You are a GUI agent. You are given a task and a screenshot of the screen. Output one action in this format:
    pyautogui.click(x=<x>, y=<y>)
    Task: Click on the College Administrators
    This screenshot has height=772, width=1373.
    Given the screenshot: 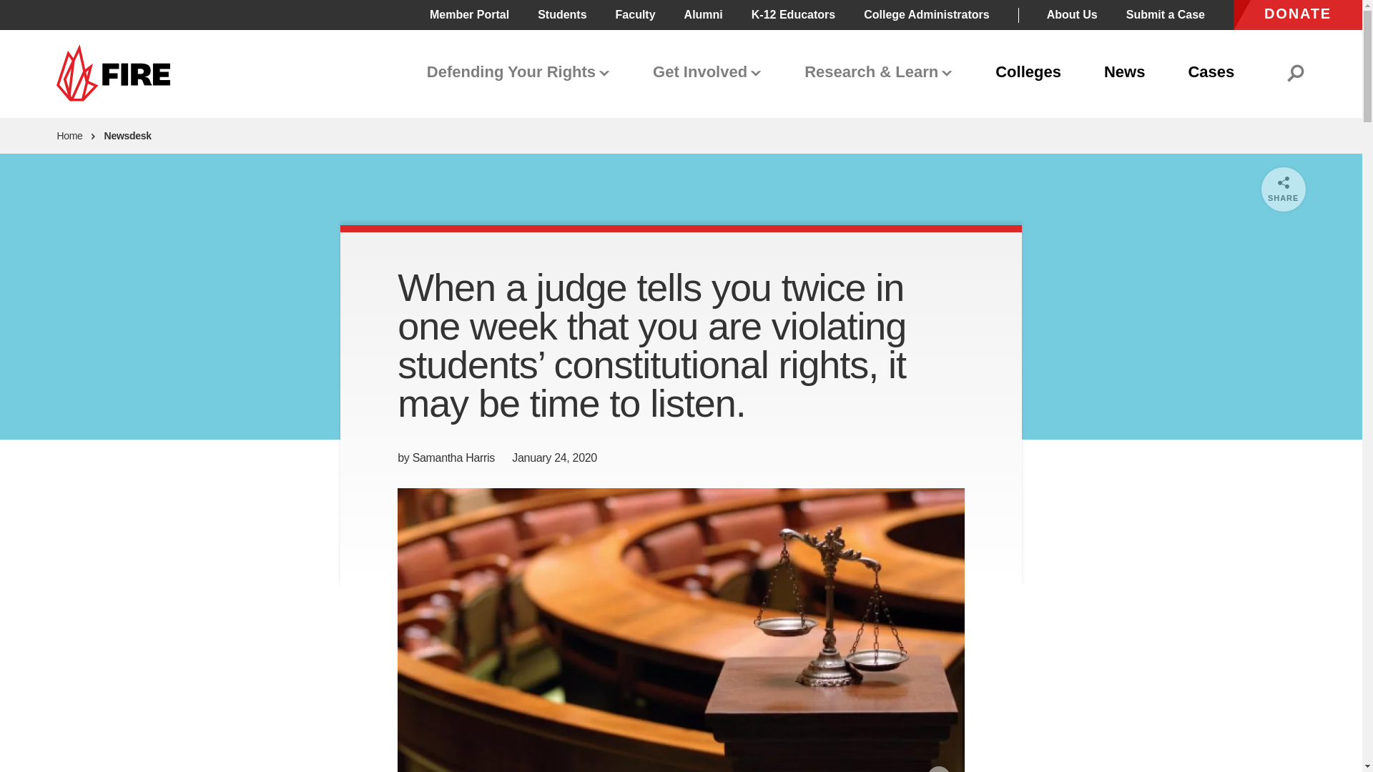 What is the action you would take?
    pyautogui.click(x=925, y=14)
    